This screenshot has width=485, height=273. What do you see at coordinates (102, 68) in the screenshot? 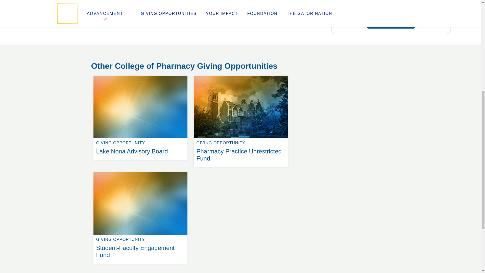
I see `Complete My Gift` at bounding box center [102, 68].